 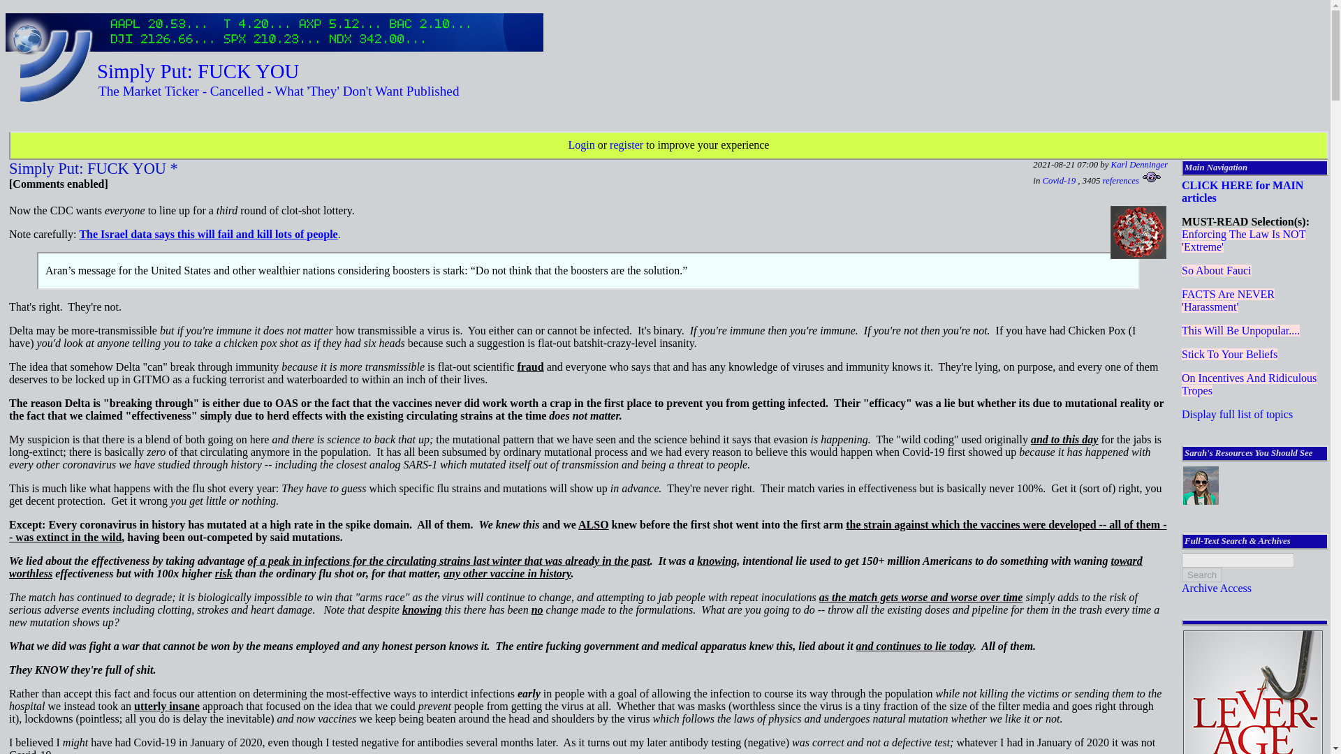 What do you see at coordinates (1201, 501) in the screenshot?
I see `Sarah's Blog` at bounding box center [1201, 501].